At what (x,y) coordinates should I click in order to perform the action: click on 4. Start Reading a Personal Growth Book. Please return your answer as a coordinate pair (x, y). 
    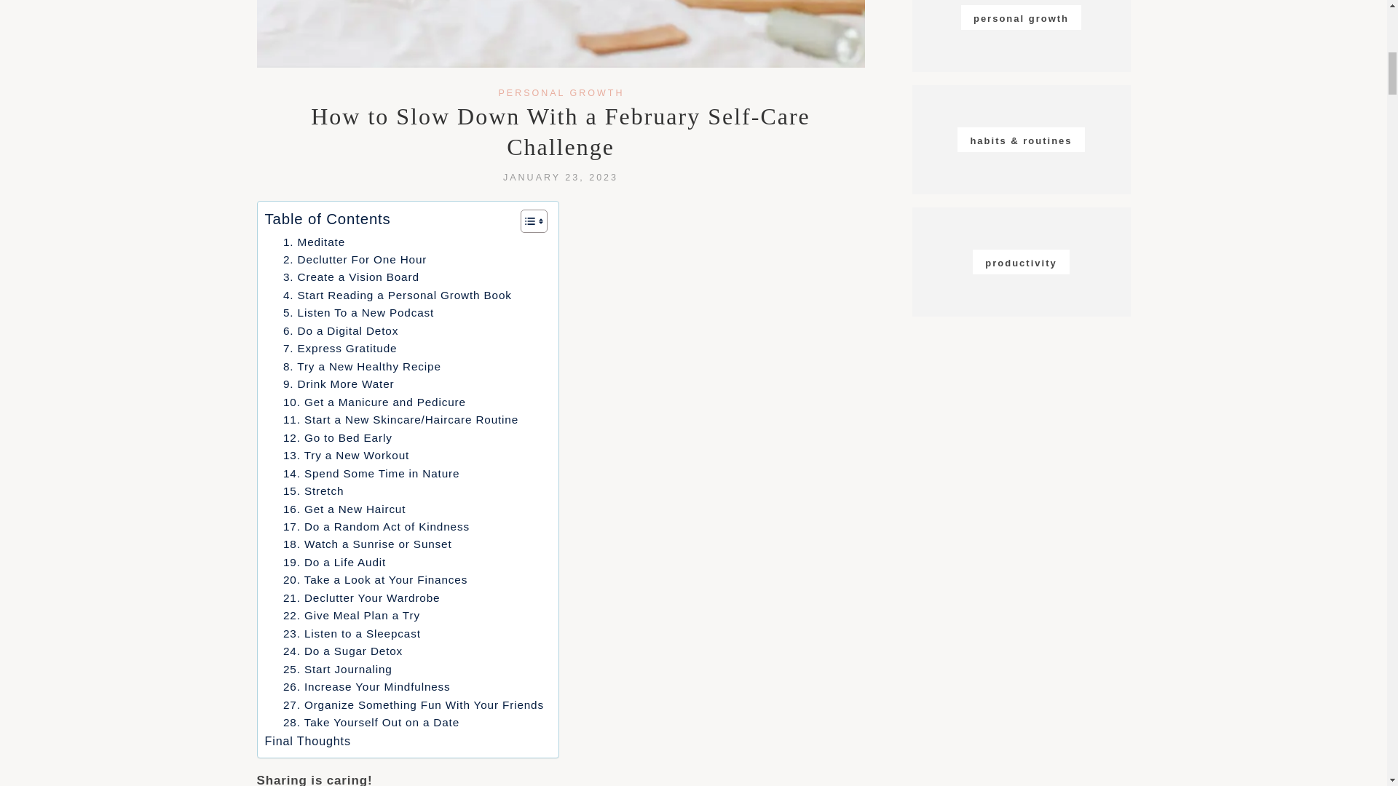
    Looking at the image, I should click on (398, 295).